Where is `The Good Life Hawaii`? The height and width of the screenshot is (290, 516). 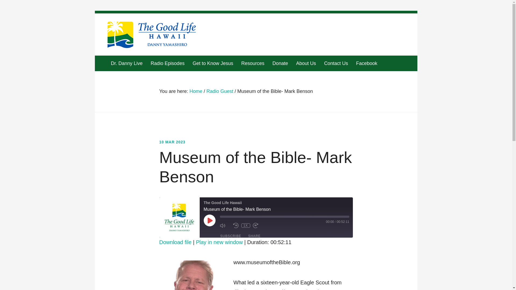
The Good Life Hawaii is located at coordinates (179, 218).